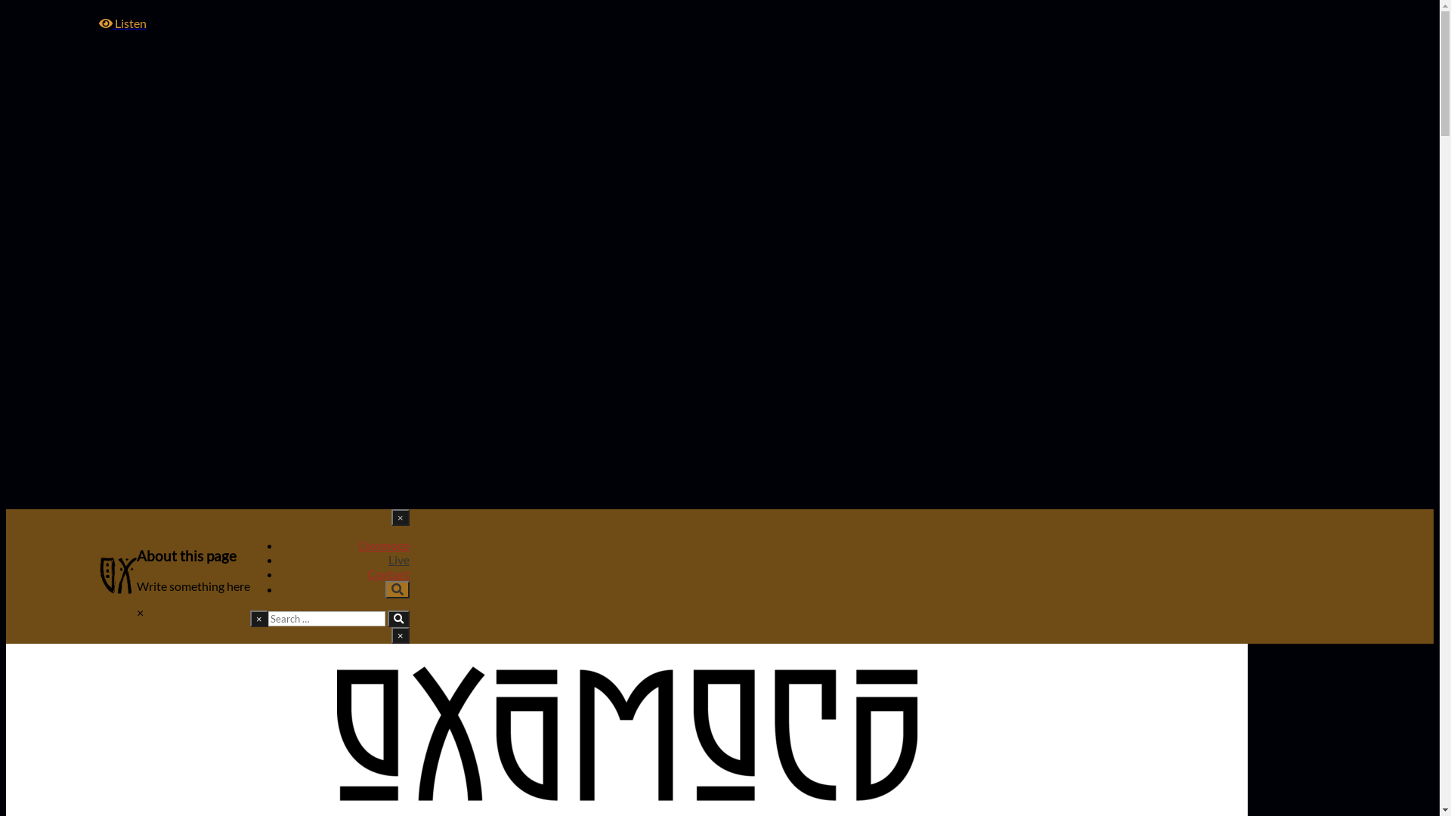 The width and height of the screenshot is (1451, 816). What do you see at coordinates (384, 546) in the screenshot?
I see `Oxomoco` at bounding box center [384, 546].